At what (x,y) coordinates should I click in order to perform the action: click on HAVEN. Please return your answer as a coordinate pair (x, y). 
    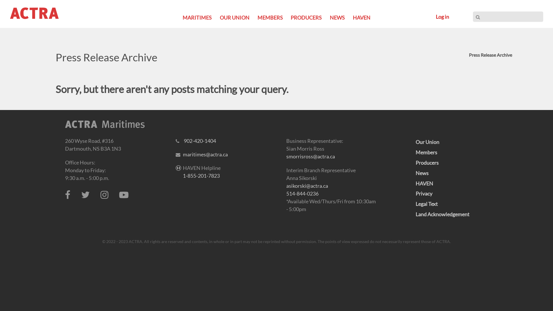
    Looking at the image, I should click on (424, 183).